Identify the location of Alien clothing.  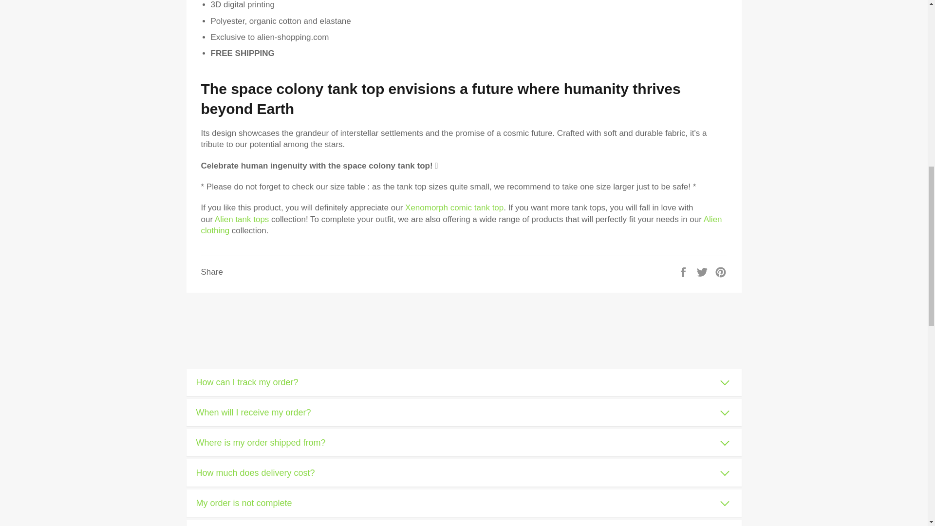
(461, 225).